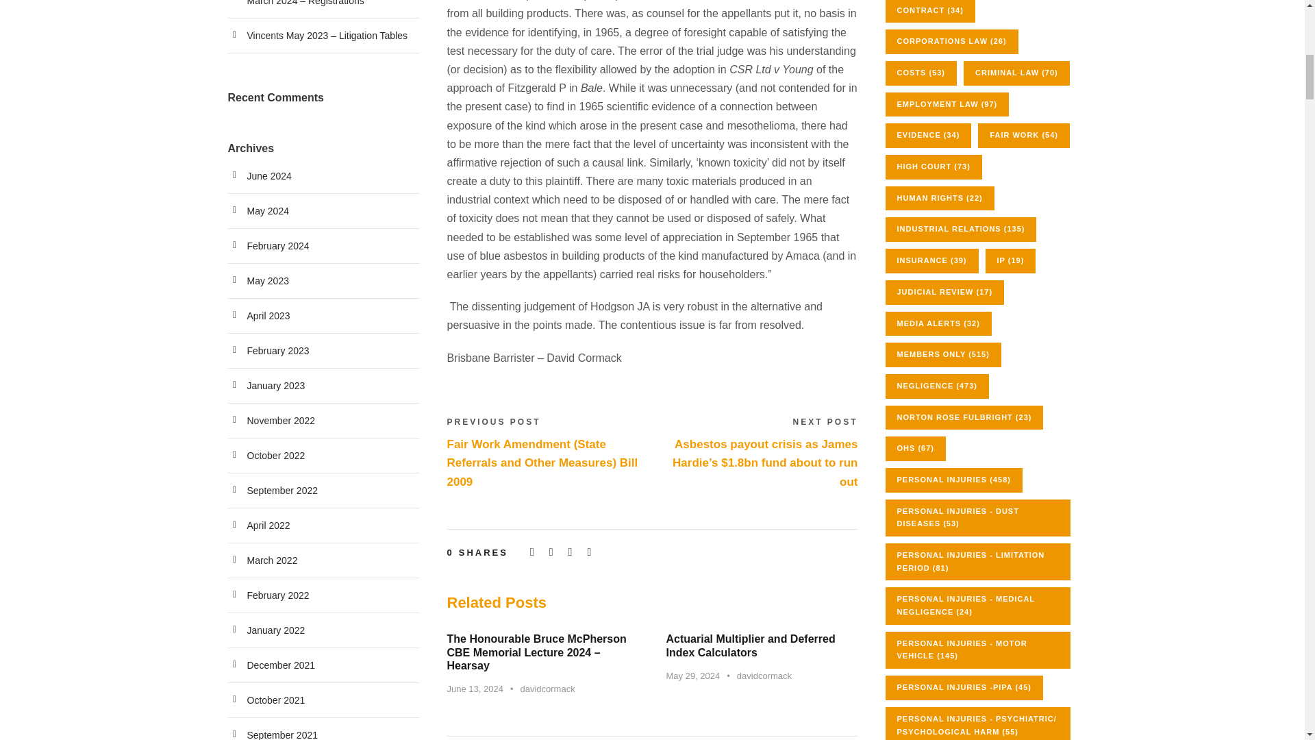 This screenshot has height=740, width=1315. Describe the element at coordinates (692, 676) in the screenshot. I see `May 29, 2024` at that location.